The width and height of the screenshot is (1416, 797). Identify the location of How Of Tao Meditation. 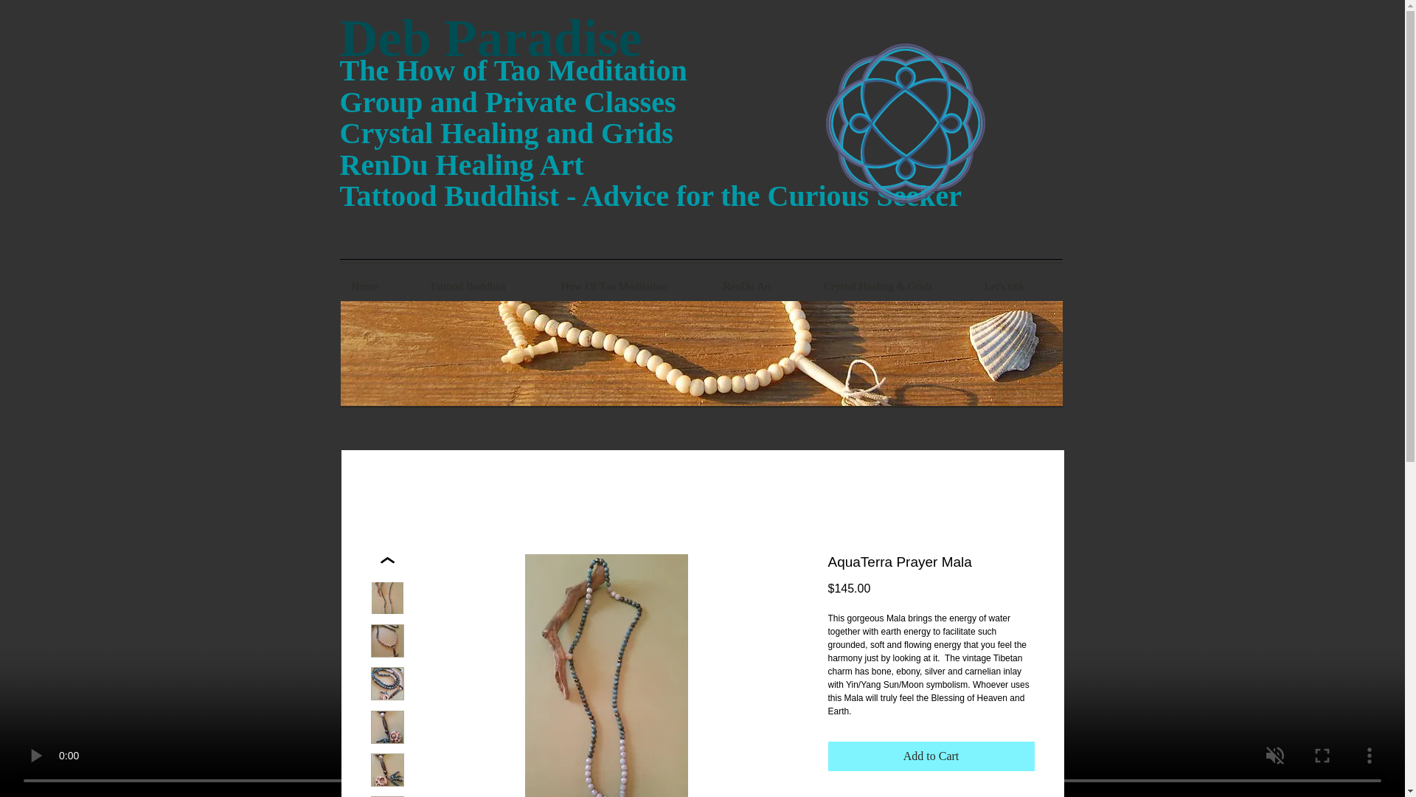
(631, 286).